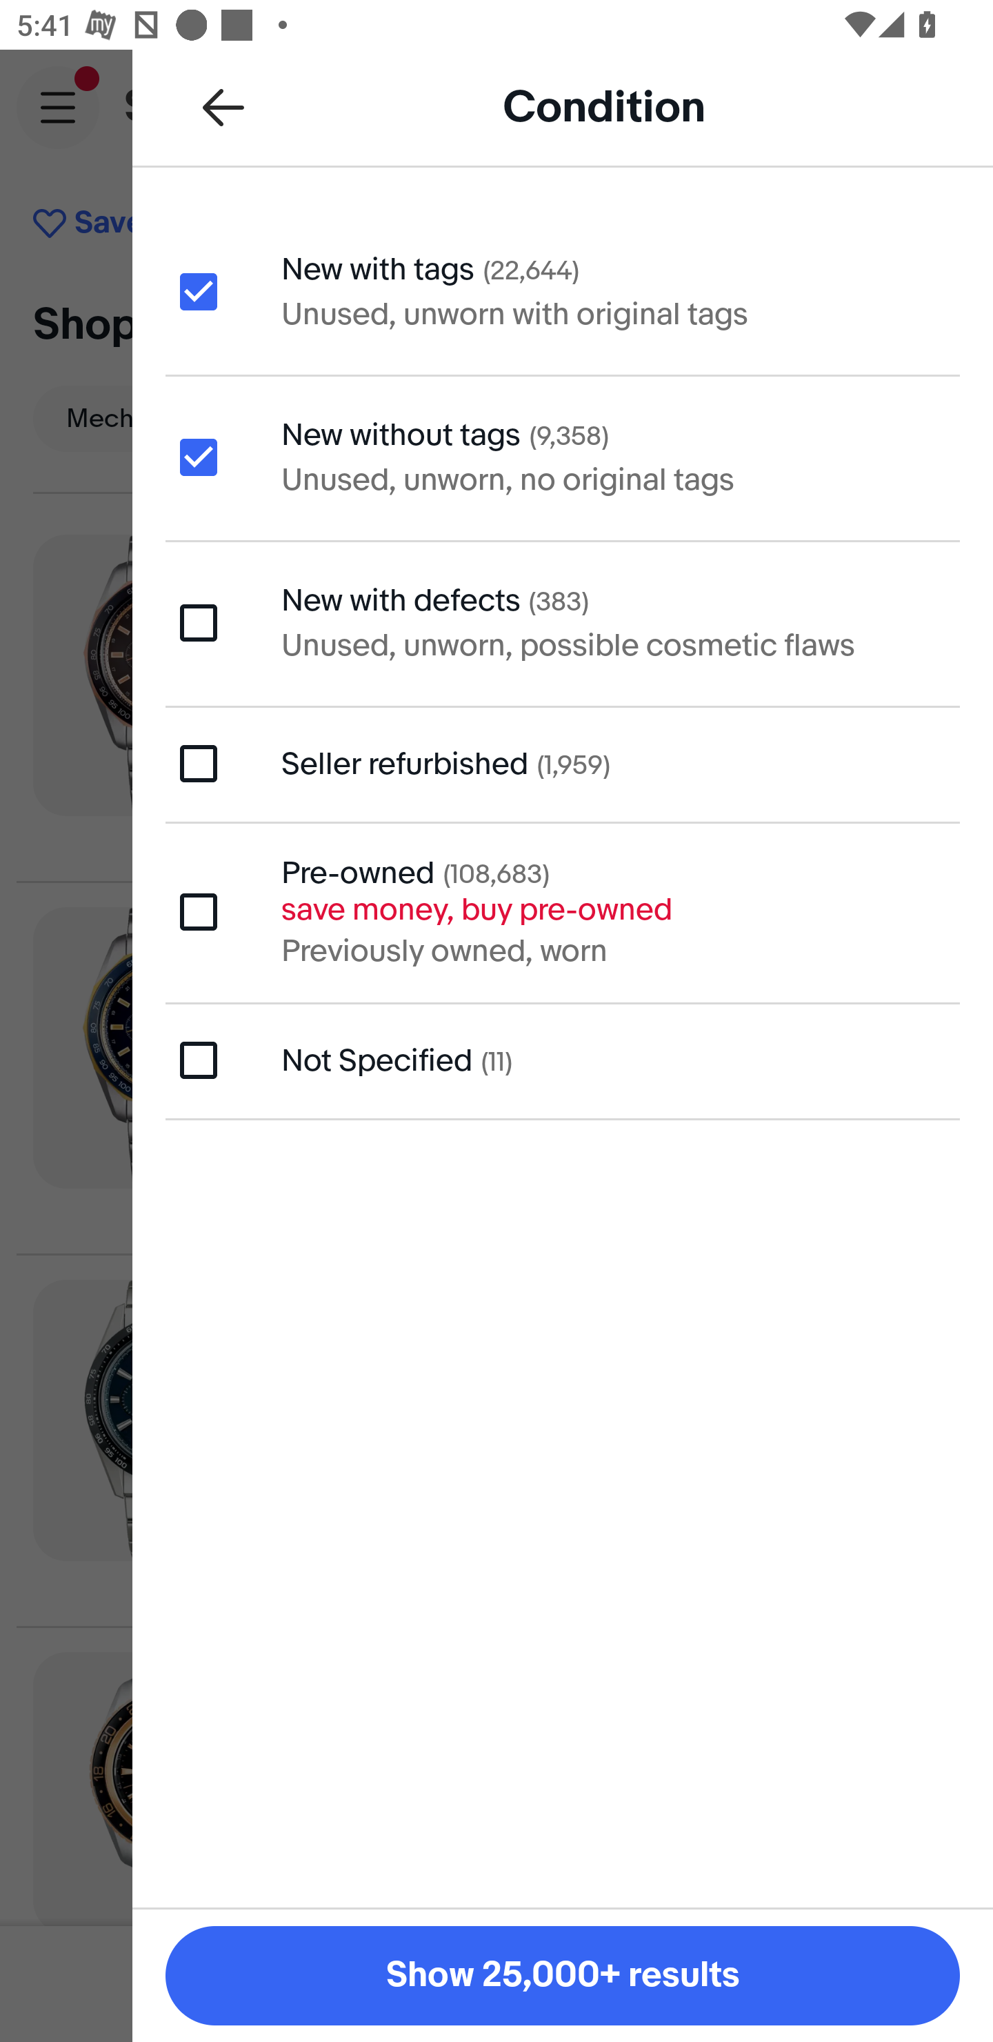 This screenshot has width=993, height=2042. What do you see at coordinates (563, 1061) in the screenshot?
I see `Not Specified (11)` at bounding box center [563, 1061].